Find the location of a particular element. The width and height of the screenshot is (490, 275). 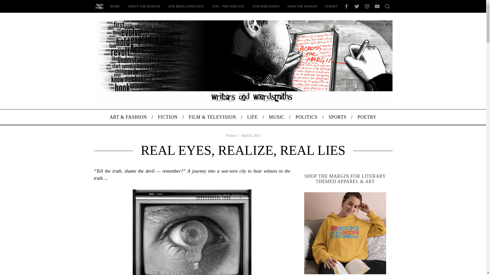

ATM MEDIA PODCASTS is located at coordinates (186, 6).